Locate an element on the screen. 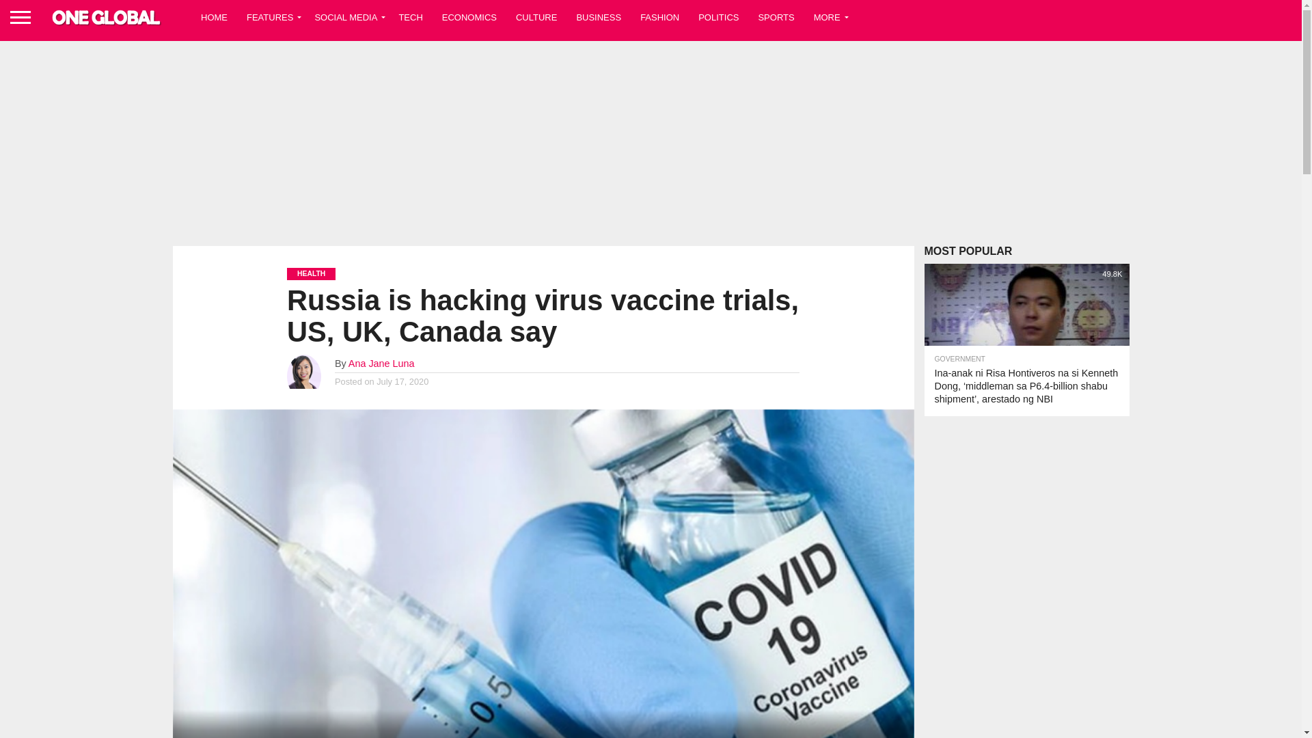  HOME is located at coordinates (215, 16).